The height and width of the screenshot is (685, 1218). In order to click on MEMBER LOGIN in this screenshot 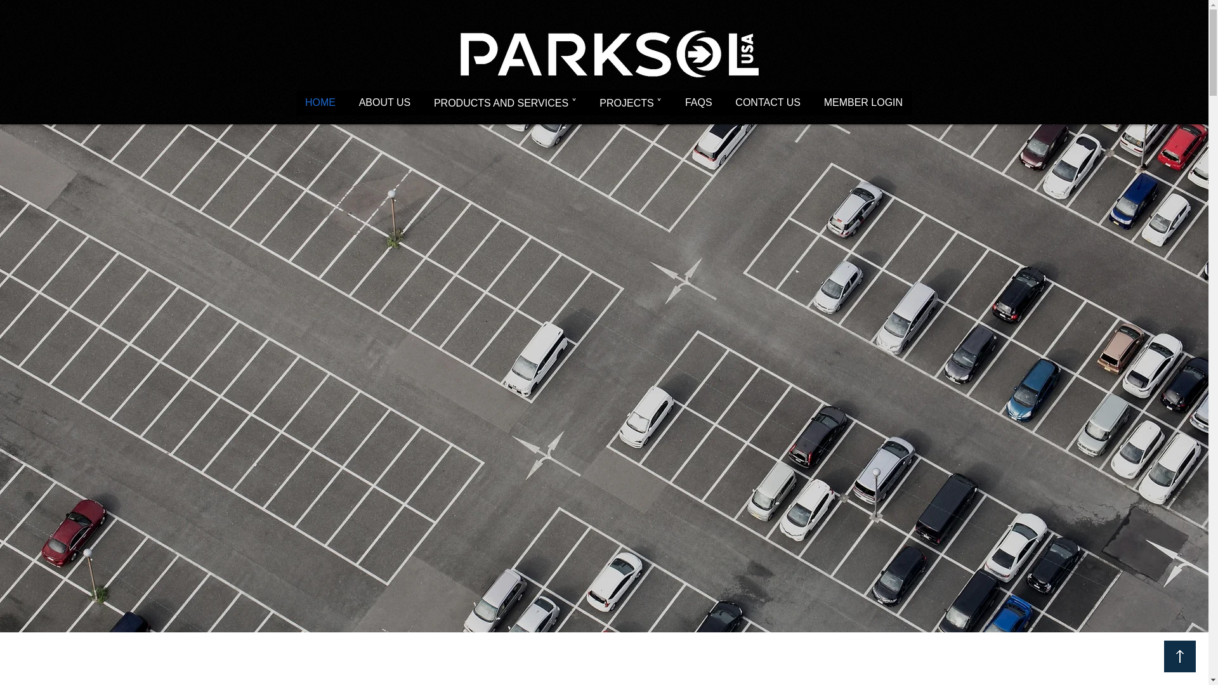, I will do `click(863, 103)`.